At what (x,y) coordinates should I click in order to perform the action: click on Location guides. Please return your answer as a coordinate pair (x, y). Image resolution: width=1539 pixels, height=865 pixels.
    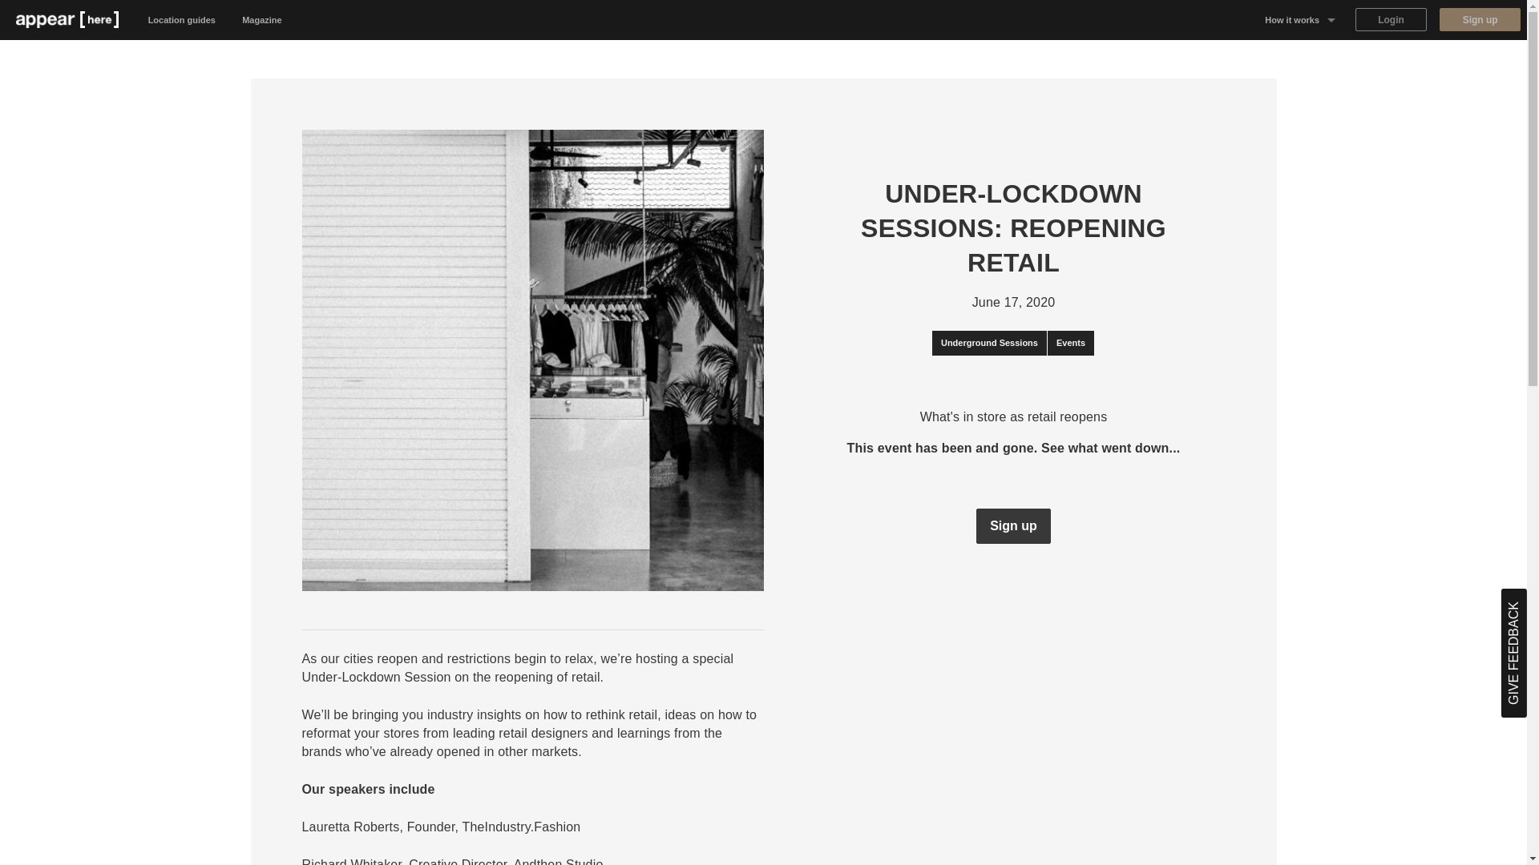
    Looking at the image, I should click on (182, 19).